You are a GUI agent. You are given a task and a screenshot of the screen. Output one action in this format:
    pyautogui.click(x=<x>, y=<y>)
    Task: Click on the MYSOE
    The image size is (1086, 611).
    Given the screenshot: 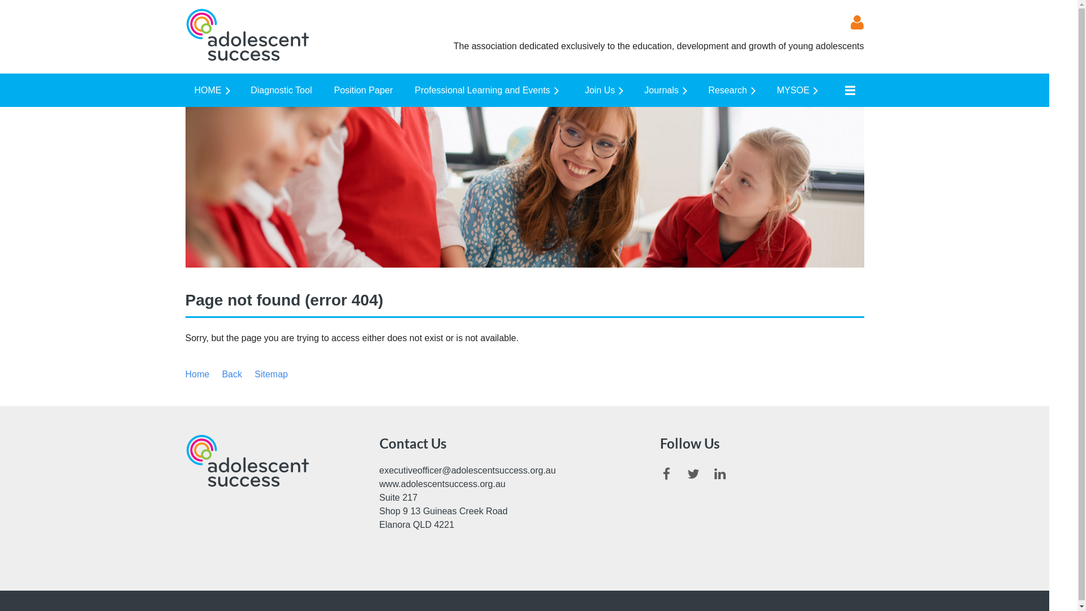 What is the action you would take?
    pyautogui.click(x=799, y=91)
    